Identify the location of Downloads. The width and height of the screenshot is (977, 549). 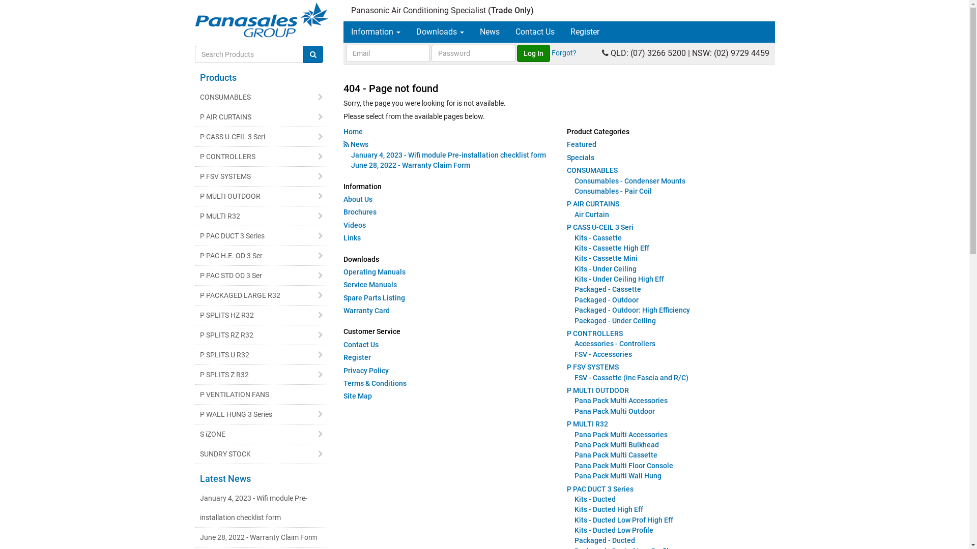
(440, 32).